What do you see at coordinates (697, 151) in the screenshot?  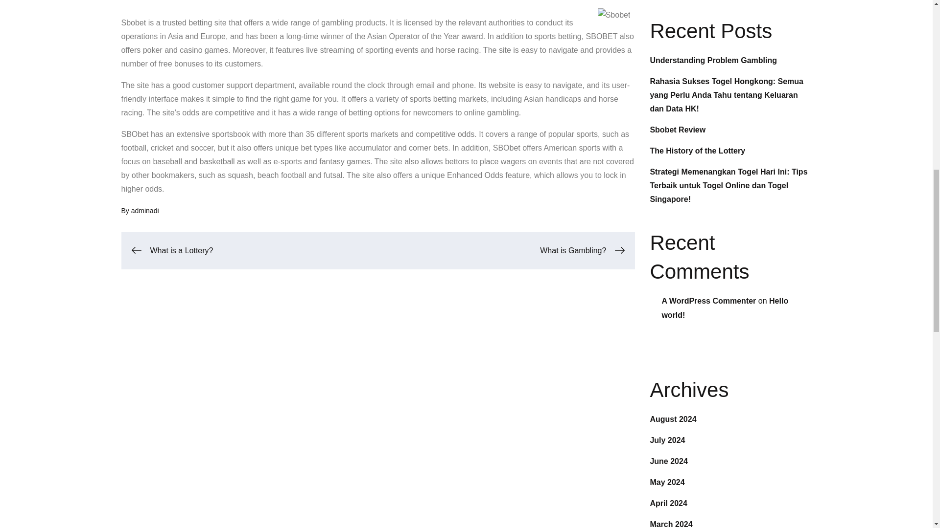 I see `The History of the Lottery` at bounding box center [697, 151].